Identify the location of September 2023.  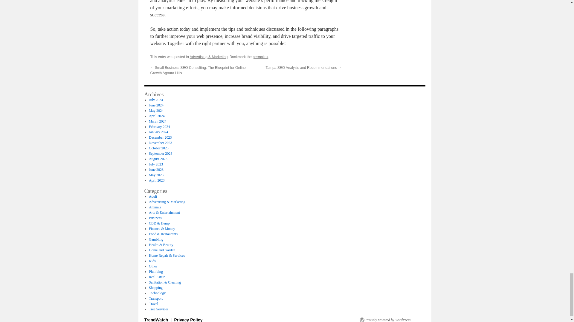
(160, 153).